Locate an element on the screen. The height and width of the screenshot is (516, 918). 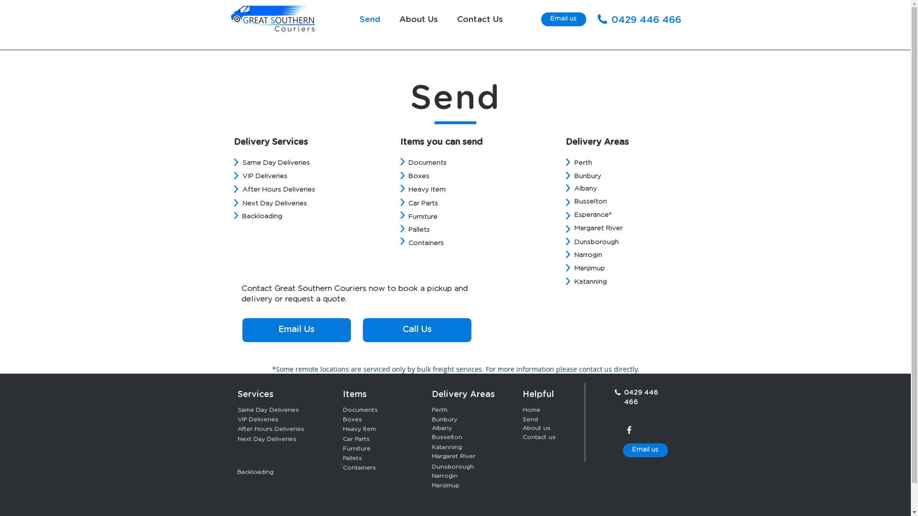
0429 446 466 is located at coordinates (641, 397).